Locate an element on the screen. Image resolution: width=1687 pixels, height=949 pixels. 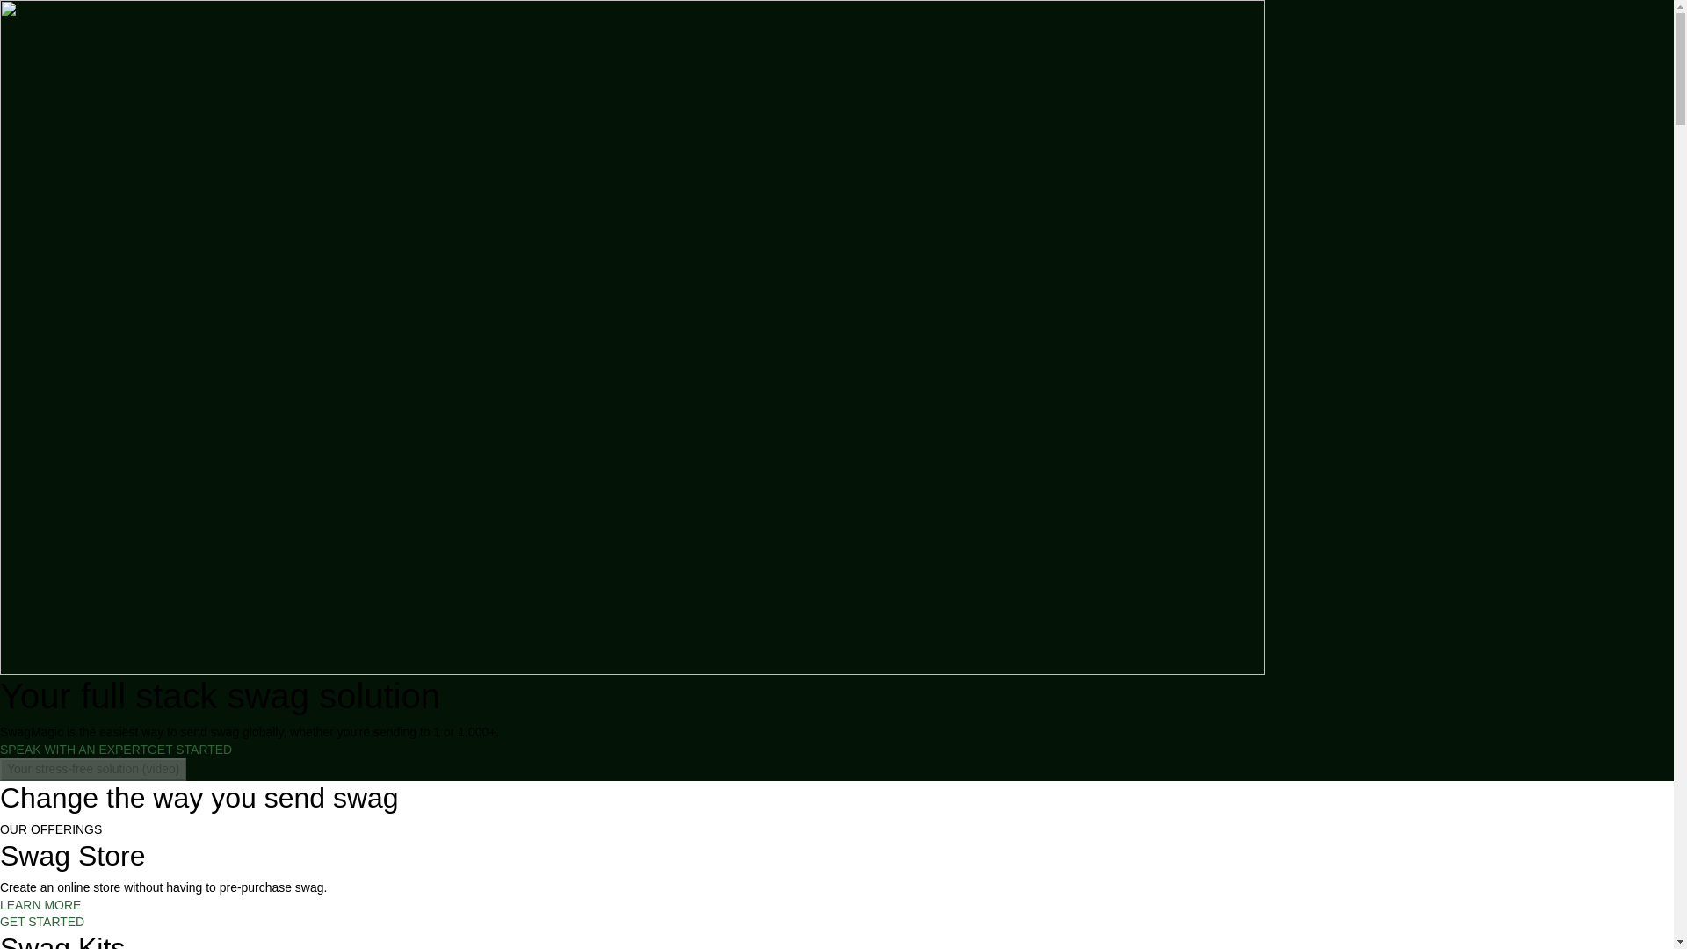
LEARN MORE is located at coordinates (40, 904).